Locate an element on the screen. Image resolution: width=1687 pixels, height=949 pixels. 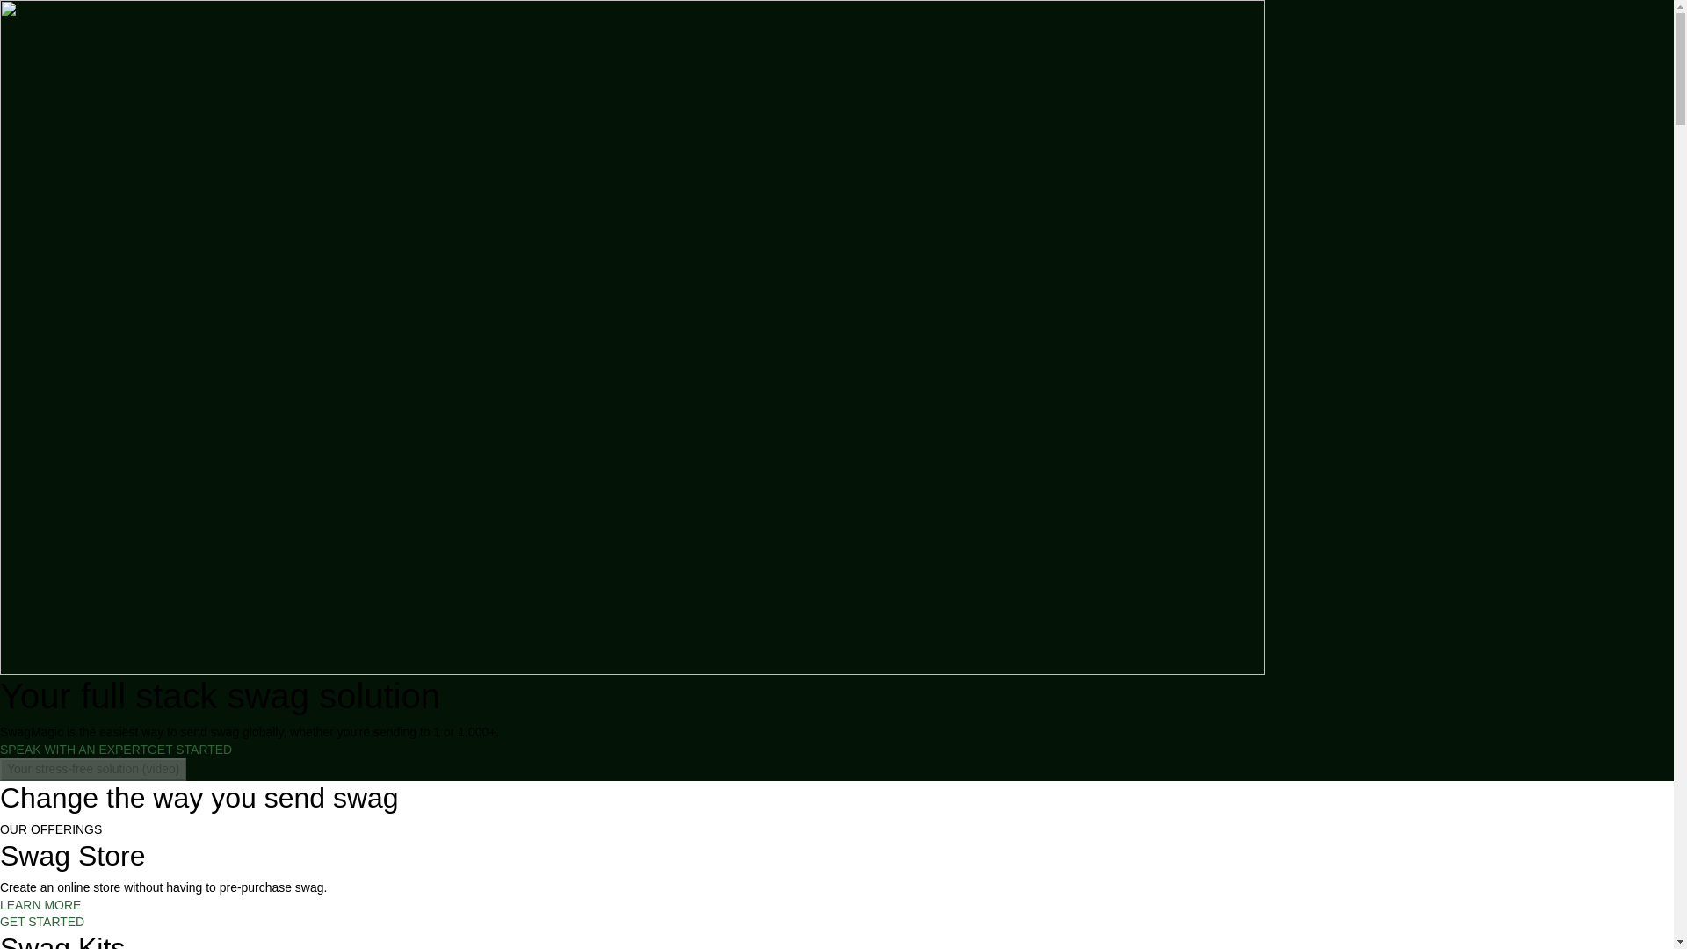
LEARN MORE is located at coordinates (40, 904).